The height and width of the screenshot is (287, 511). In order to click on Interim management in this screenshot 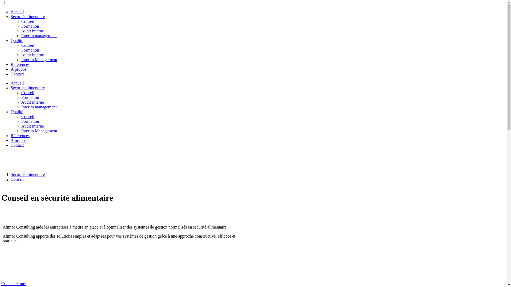, I will do `click(39, 36)`.